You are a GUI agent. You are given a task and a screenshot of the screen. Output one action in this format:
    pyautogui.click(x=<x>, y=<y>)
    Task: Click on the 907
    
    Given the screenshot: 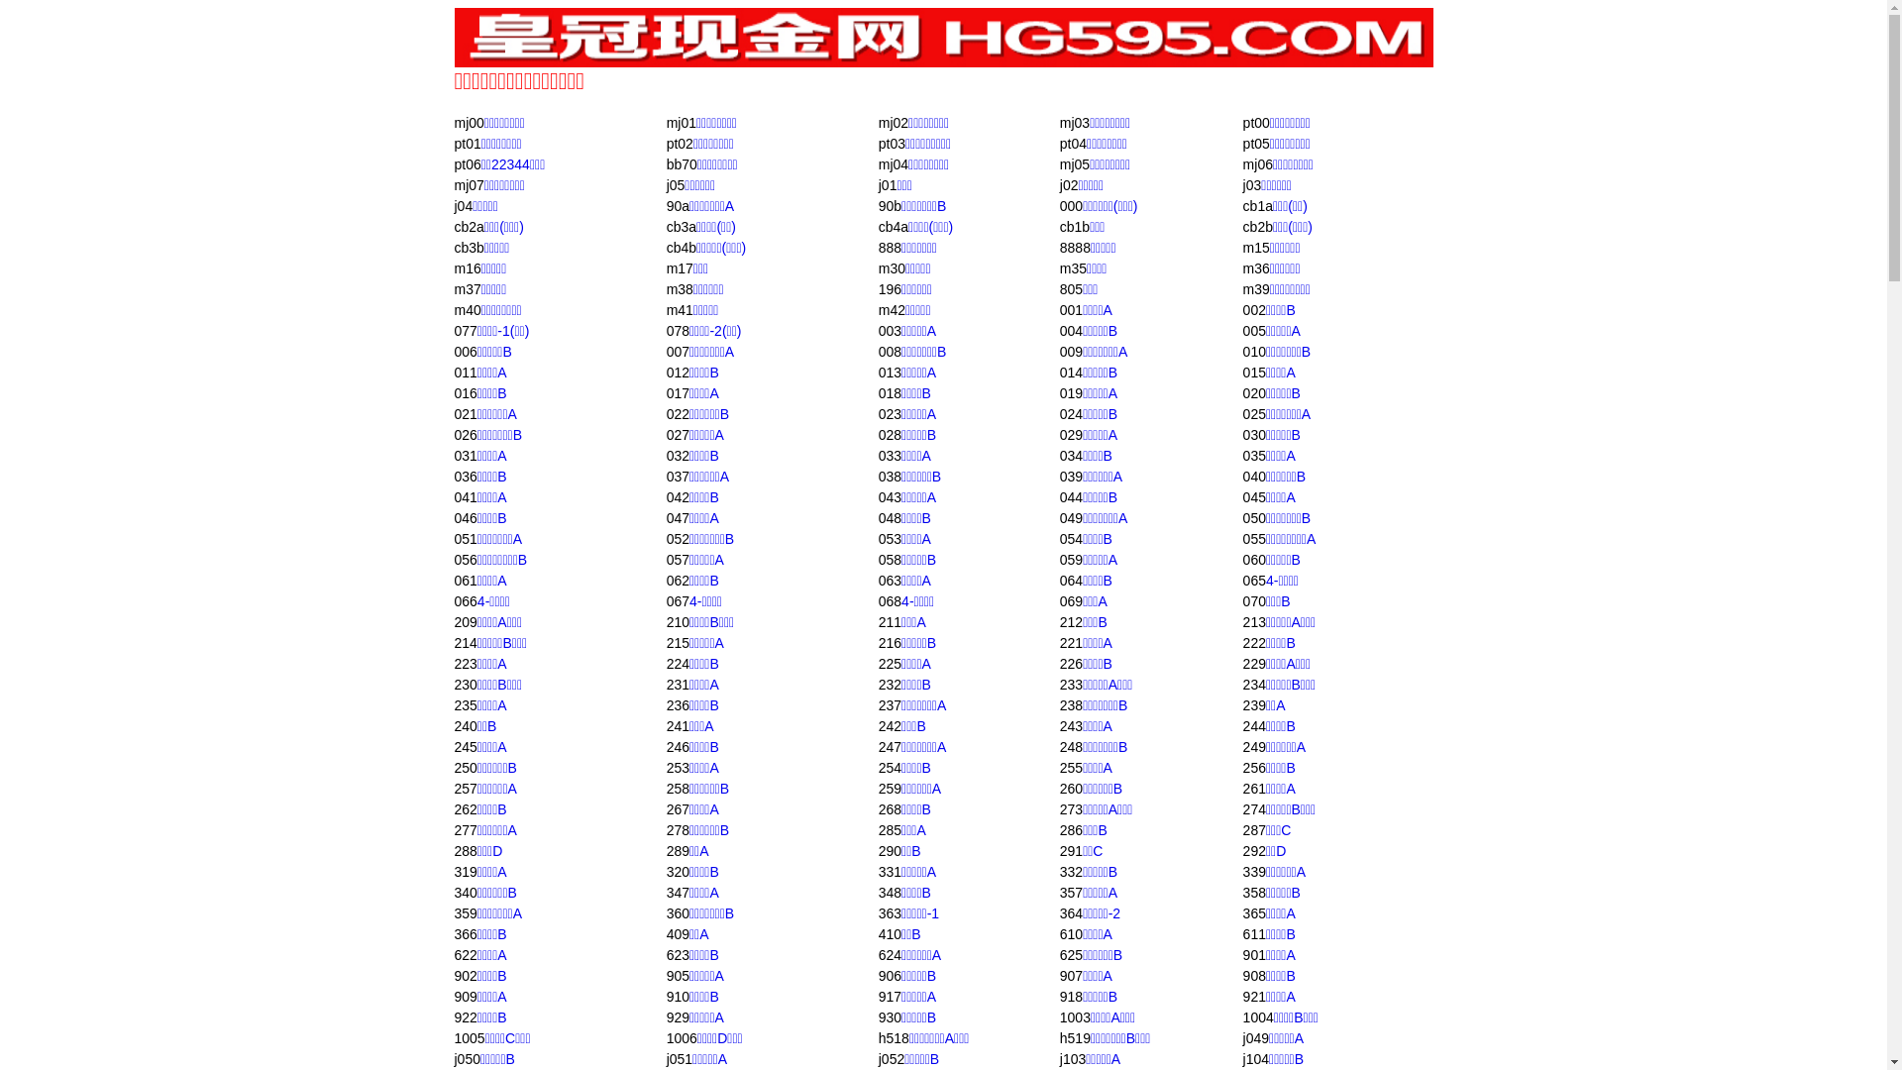 What is the action you would take?
    pyautogui.click(x=1072, y=976)
    